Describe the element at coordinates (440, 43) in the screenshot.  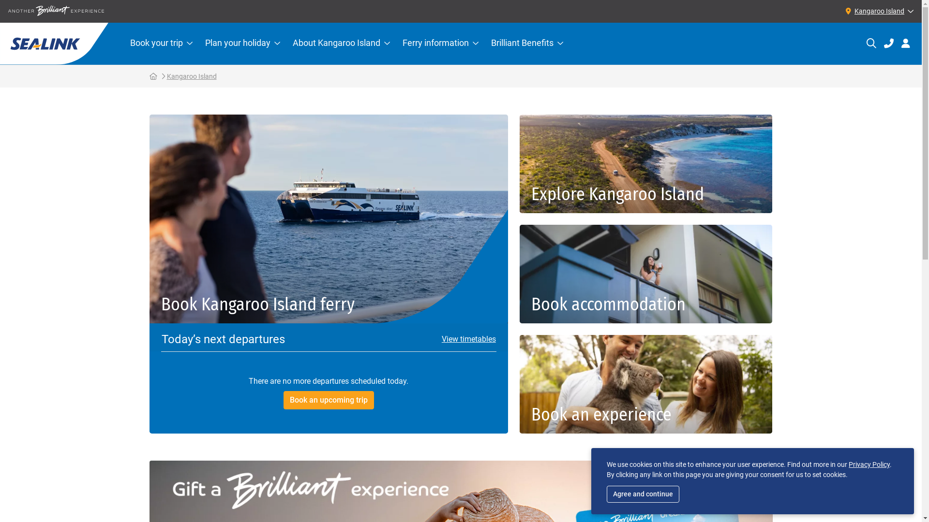
I see `Ferry information` at that location.